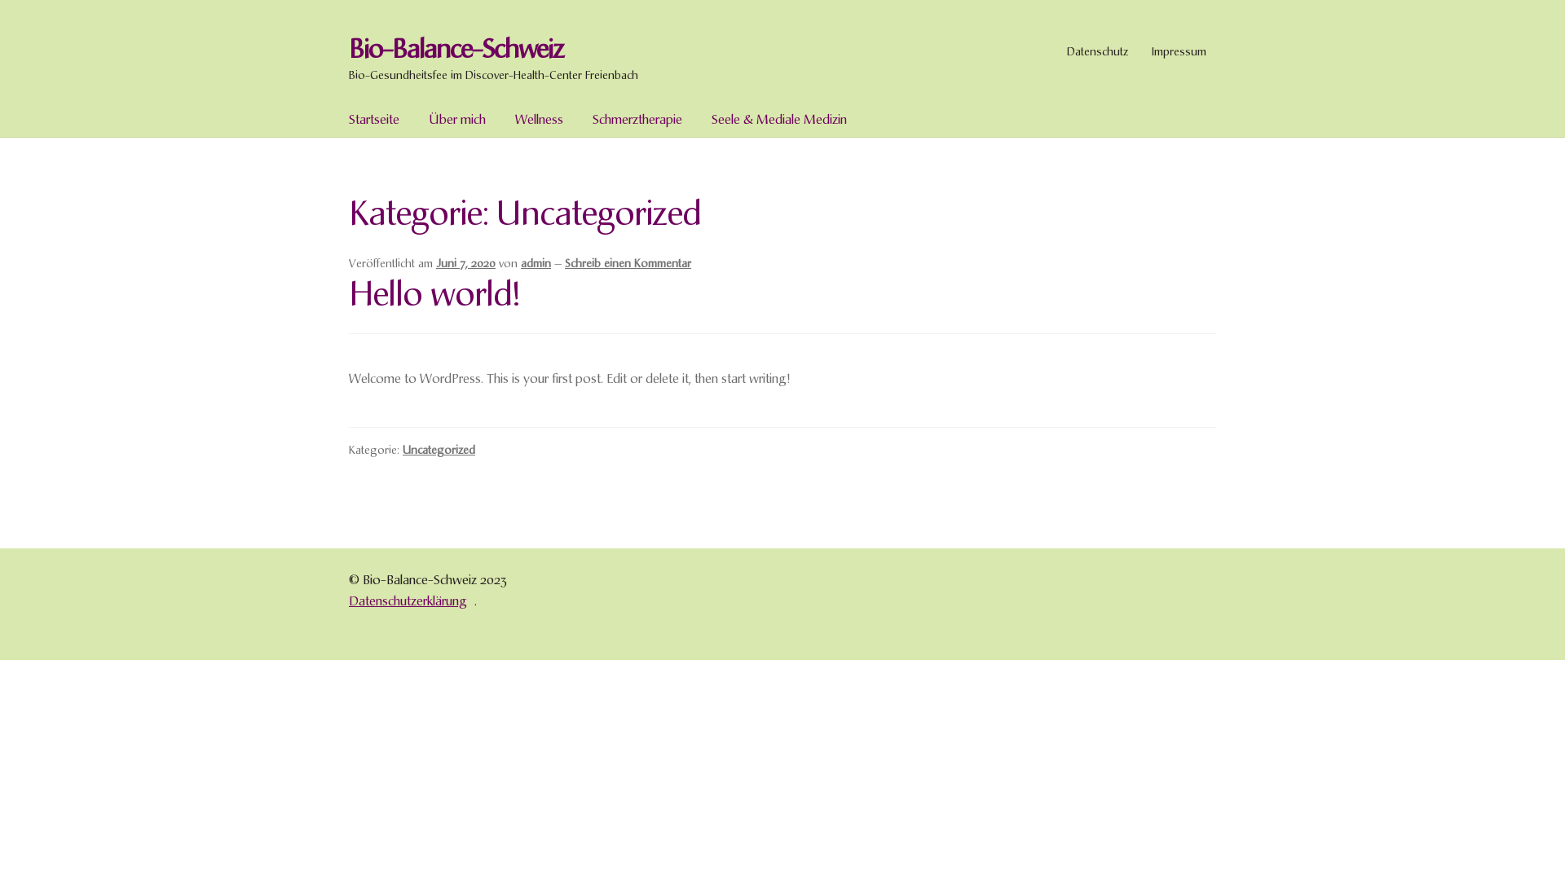 This screenshot has height=880, width=1565. Describe the element at coordinates (779, 120) in the screenshot. I see `Seele & Mediale Medizin` at that location.